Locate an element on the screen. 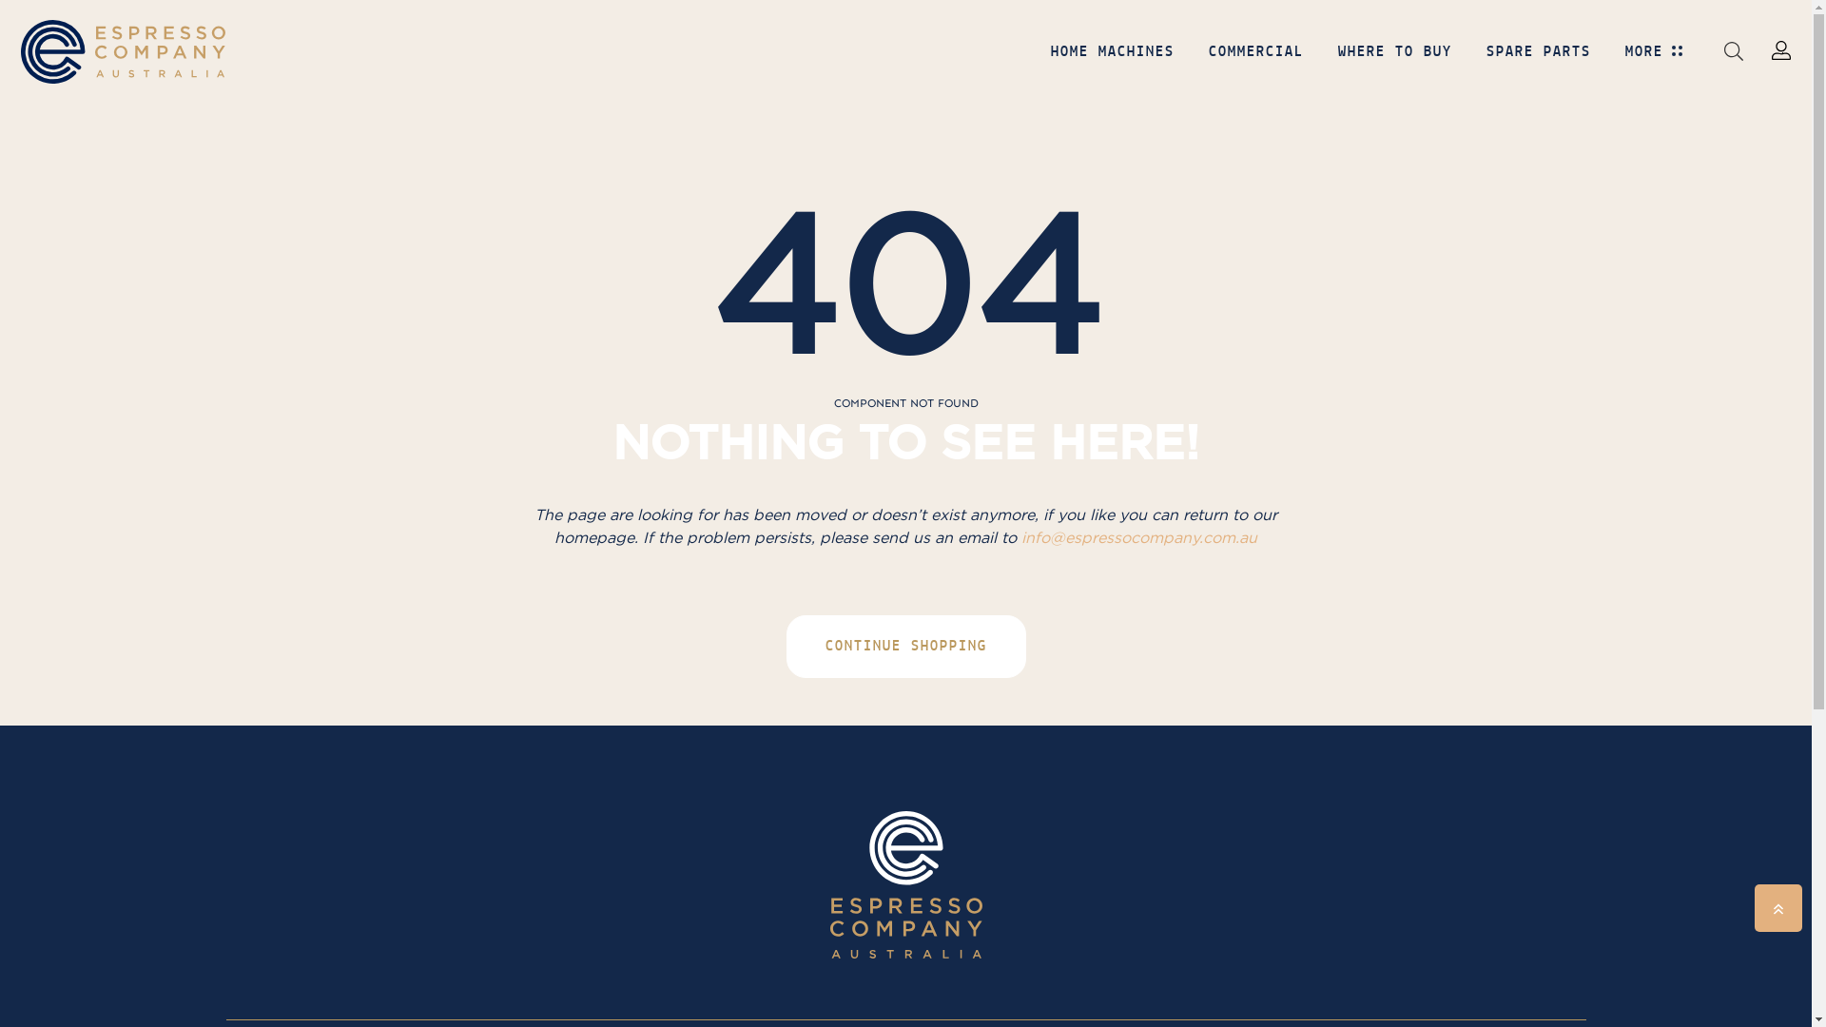  HOME MACHINES is located at coordinates (1113, 60).